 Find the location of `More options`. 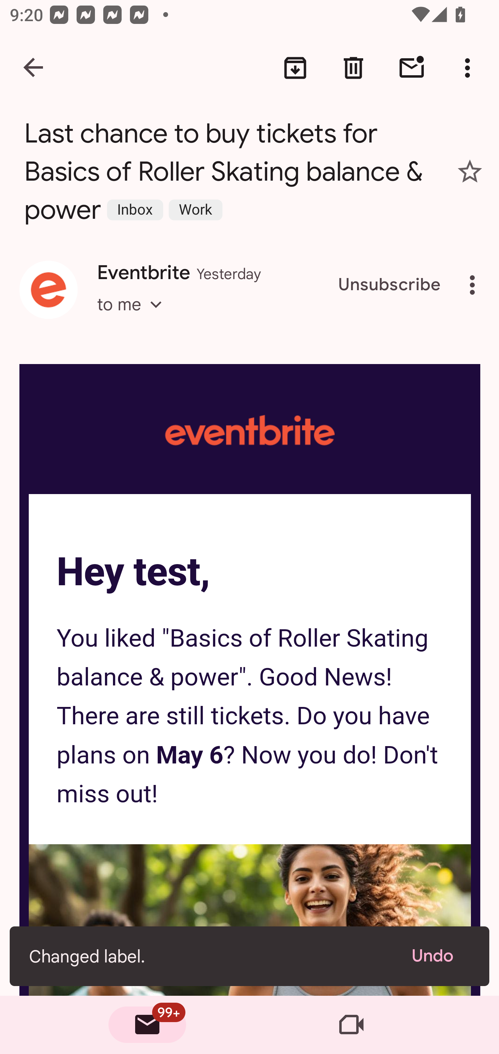

More options is located at coordinates (475, 285).